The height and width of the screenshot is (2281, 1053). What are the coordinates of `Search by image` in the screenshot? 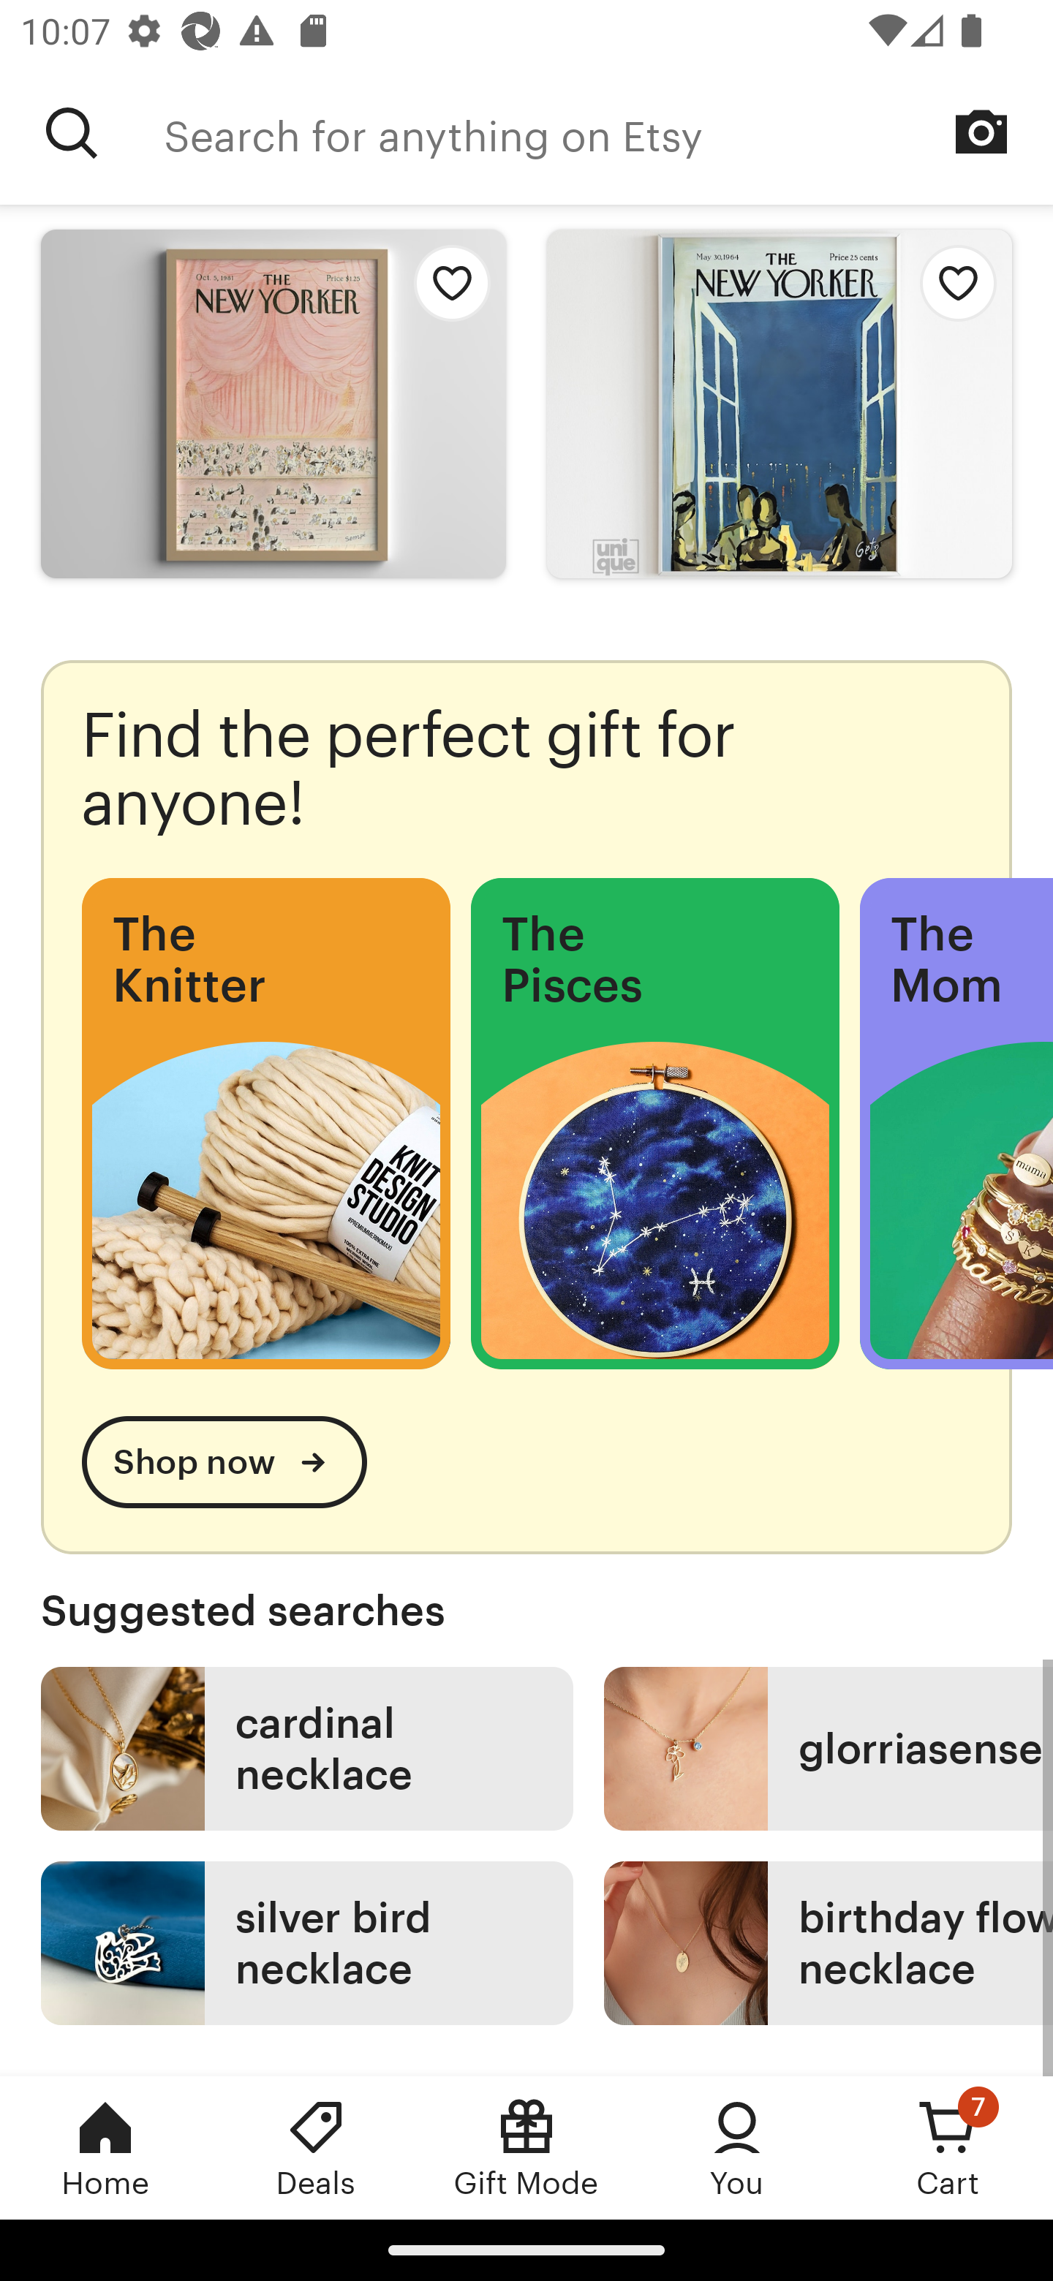 It's located at (981, 132).